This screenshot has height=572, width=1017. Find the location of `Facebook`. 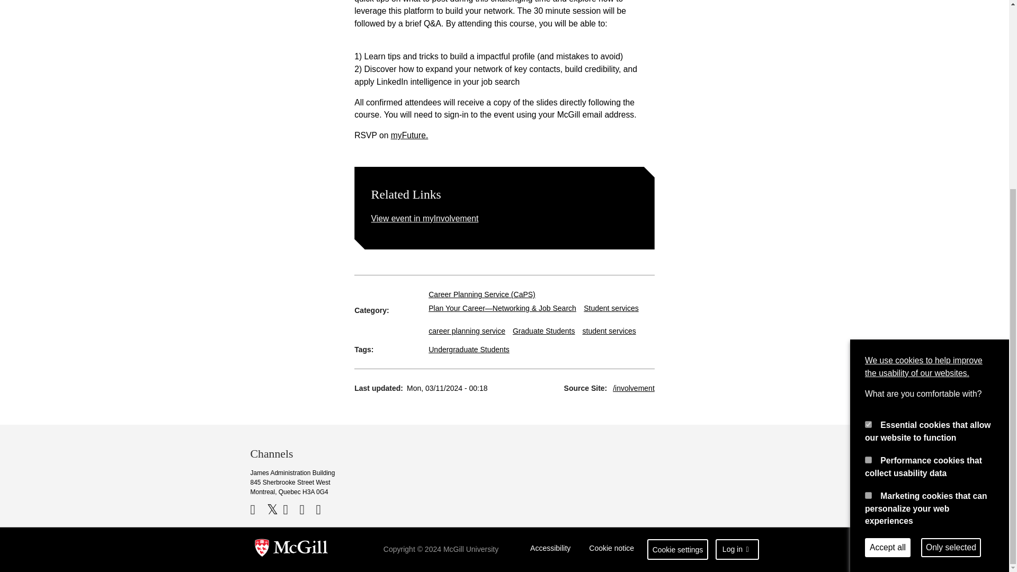

Facebook is located at coordinates (257, 510).